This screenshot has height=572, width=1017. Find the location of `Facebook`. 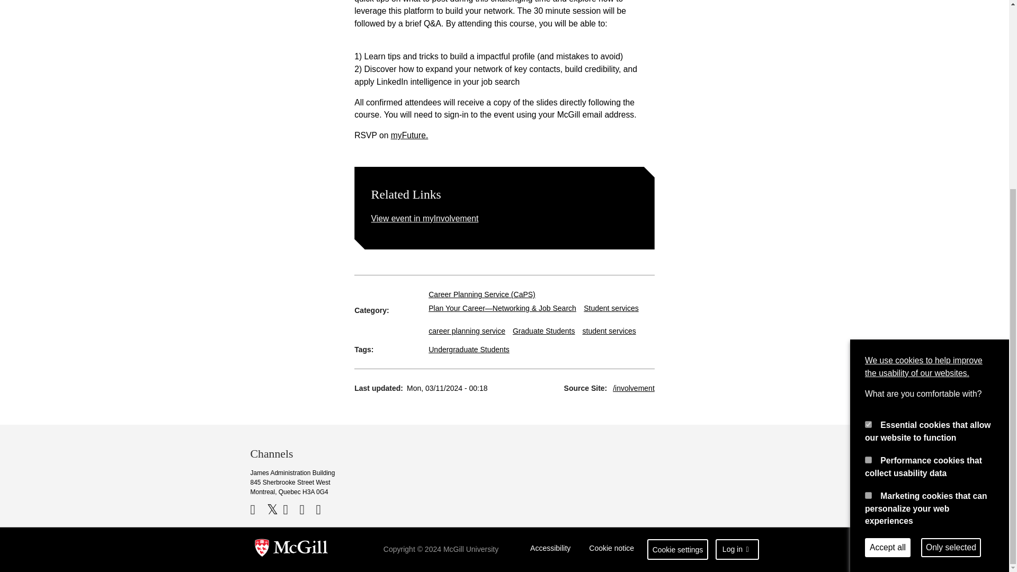

Facebook is located at coordinates (257, 510).